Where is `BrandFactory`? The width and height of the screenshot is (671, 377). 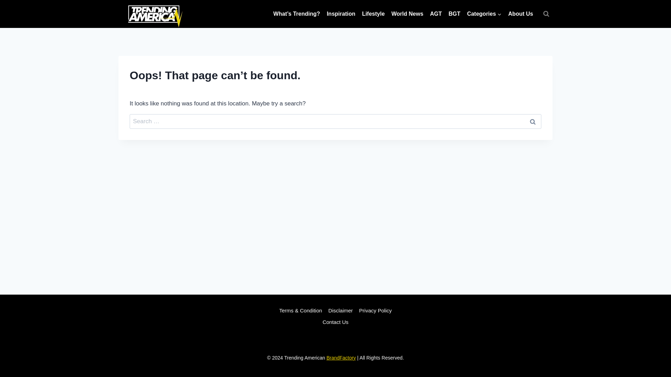
BrandFactory is located at coordinates (341, 357).